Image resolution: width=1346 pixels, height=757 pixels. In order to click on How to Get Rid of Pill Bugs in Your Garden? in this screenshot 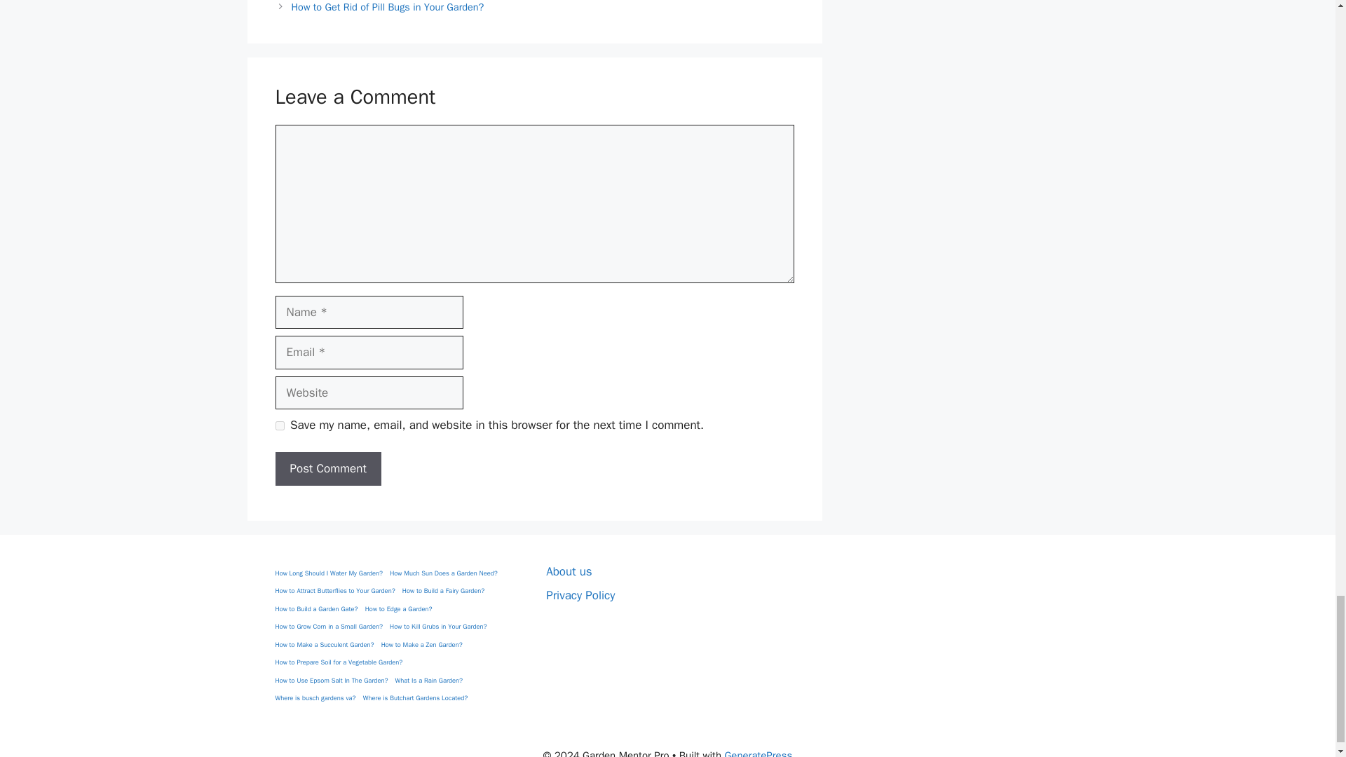, I will do `click(388, 7)`.